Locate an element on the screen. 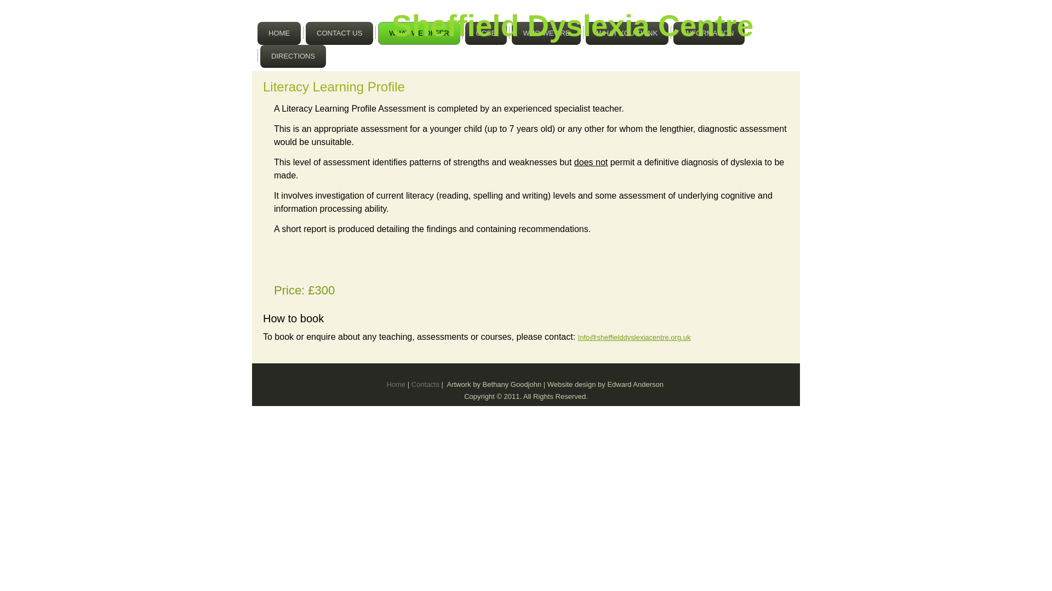 This screenshot has width=1052, height=591. HOME is located at coordinates (279, 33).